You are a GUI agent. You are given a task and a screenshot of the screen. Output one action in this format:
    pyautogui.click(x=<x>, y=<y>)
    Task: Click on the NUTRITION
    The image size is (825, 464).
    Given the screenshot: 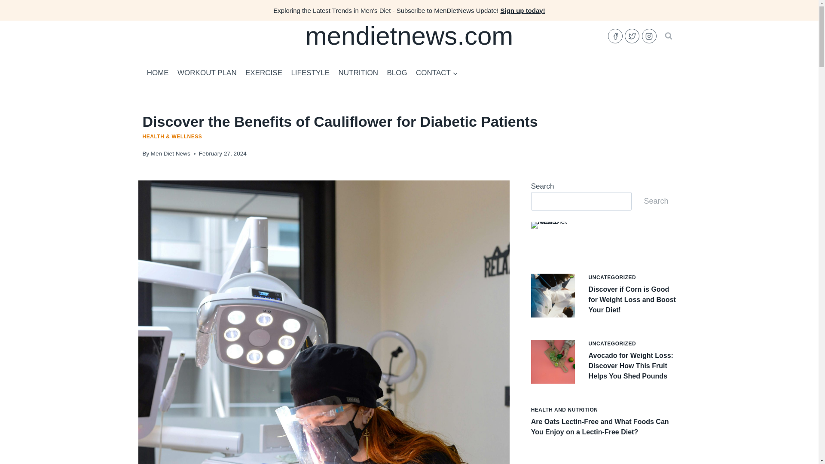 What is the action you would take?
    pyautogui.click(x=358, y=73)
    